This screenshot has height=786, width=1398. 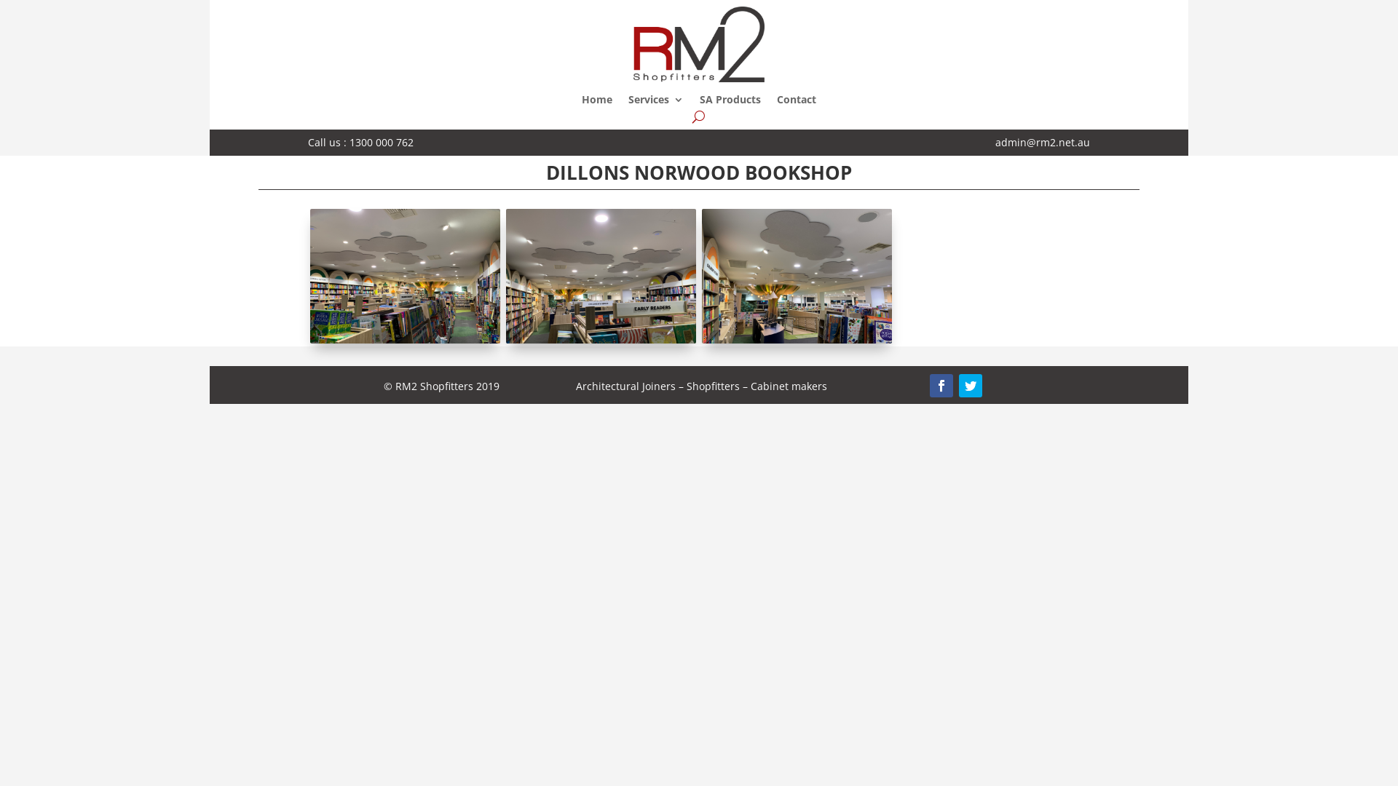 I want to click on webd3, so click(x=797, y=344).